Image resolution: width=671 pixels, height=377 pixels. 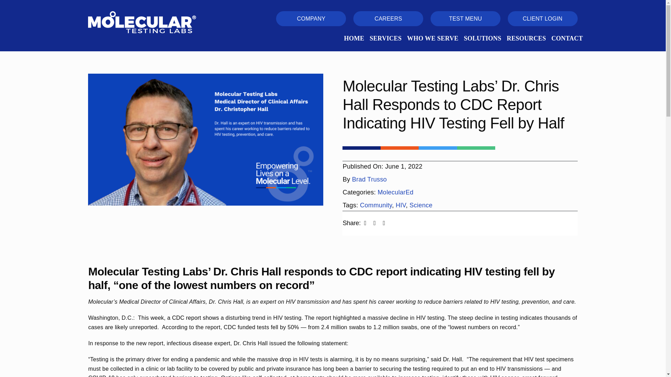 I want to click on RESOURCES, so click(x=526, y=38).